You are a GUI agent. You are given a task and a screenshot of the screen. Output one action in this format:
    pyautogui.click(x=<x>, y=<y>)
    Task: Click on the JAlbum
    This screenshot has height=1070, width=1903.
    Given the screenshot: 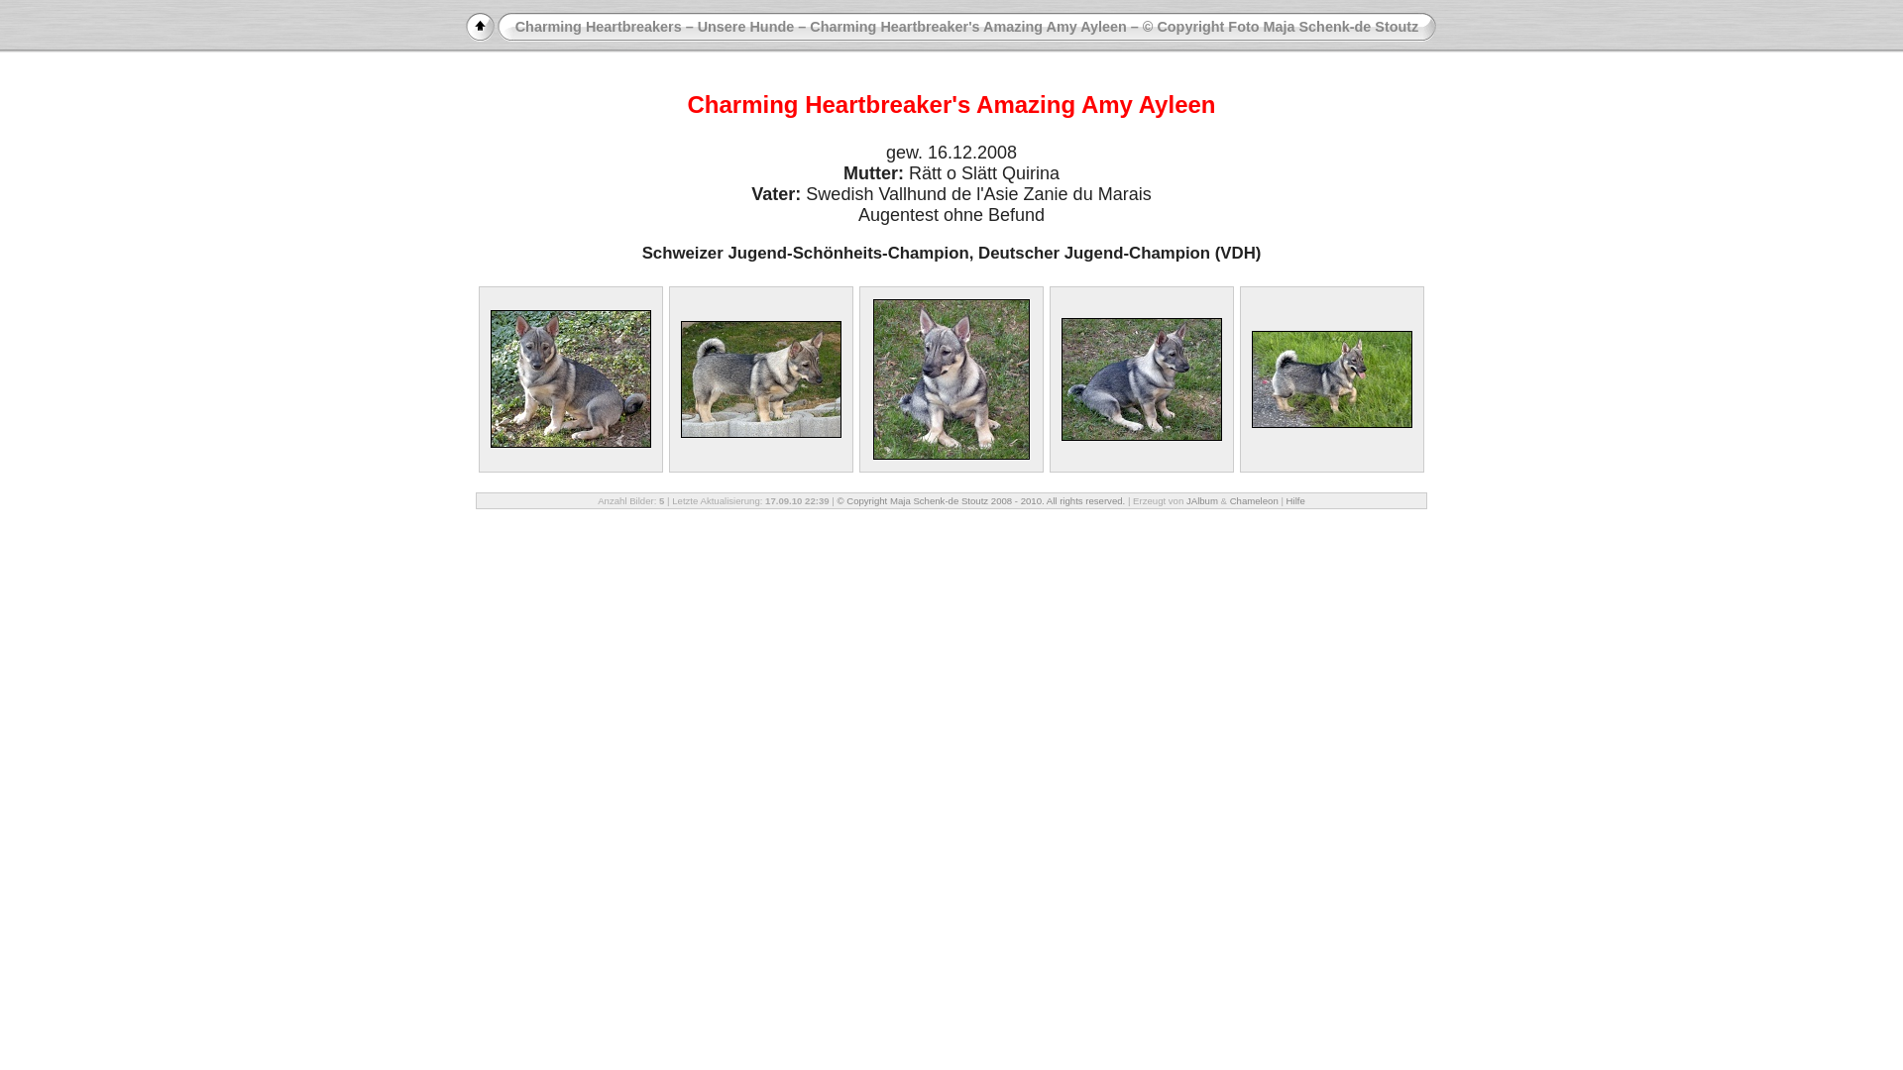 What is the action you would take?
    pyautogui.click(x=1202, y=501)
    